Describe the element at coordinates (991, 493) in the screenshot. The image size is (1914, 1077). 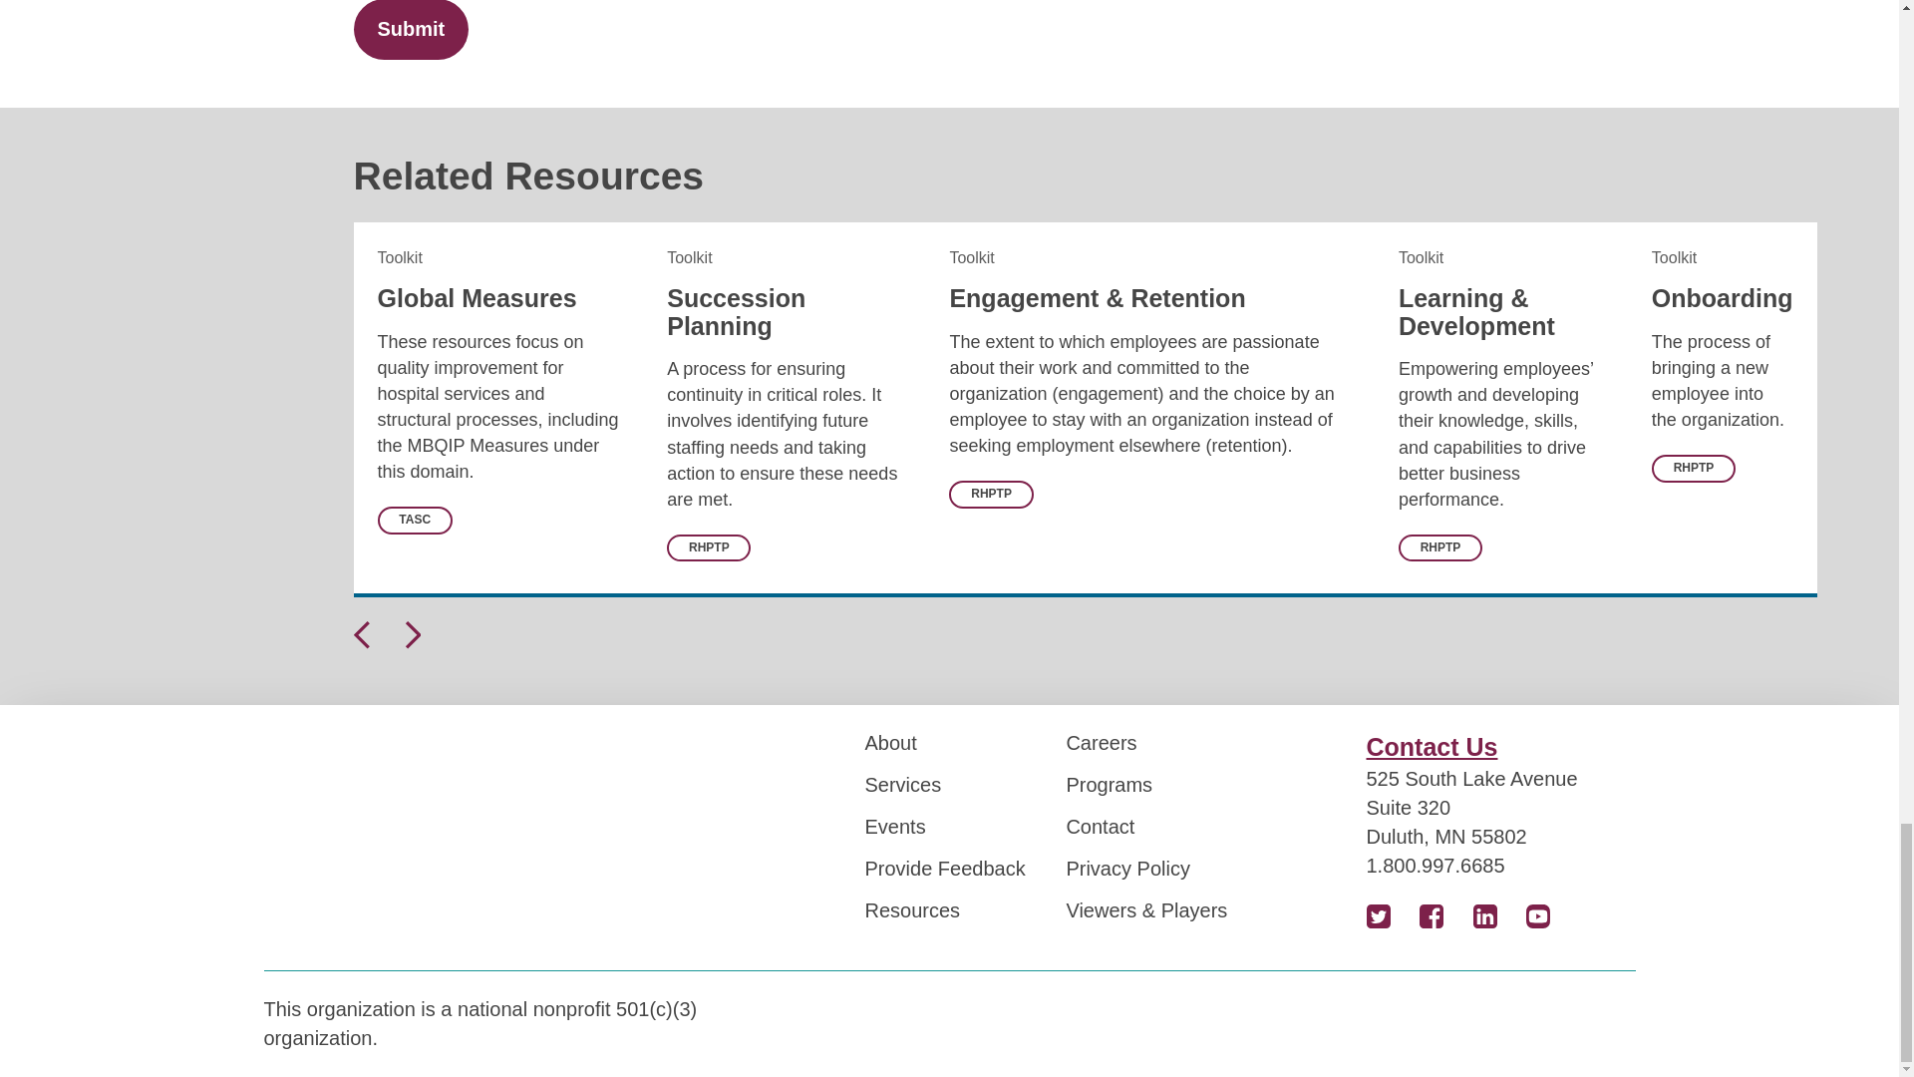
I see `RHPTP` at that location.